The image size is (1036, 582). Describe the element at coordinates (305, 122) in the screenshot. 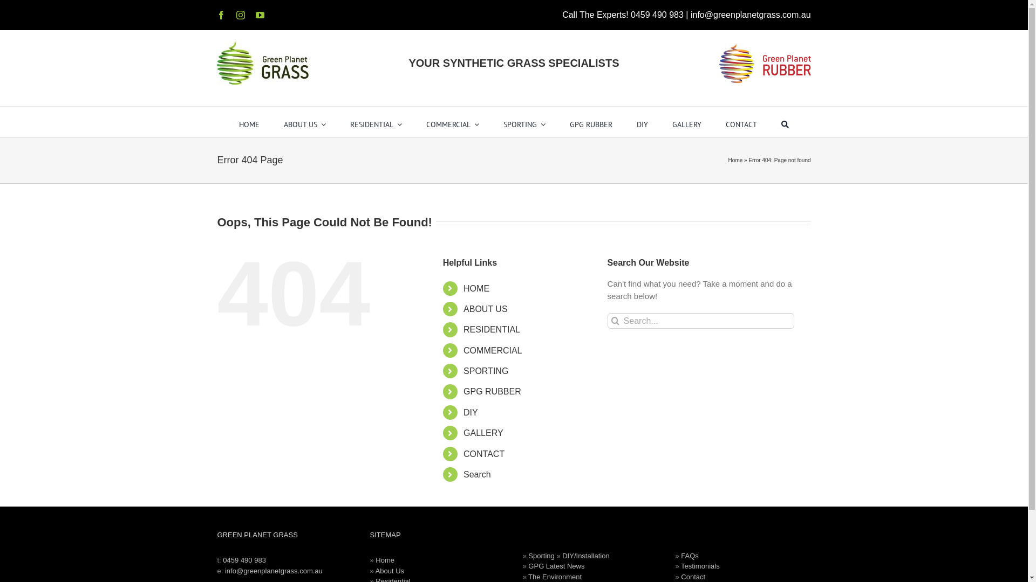

I see `ABOUT US` at that location.